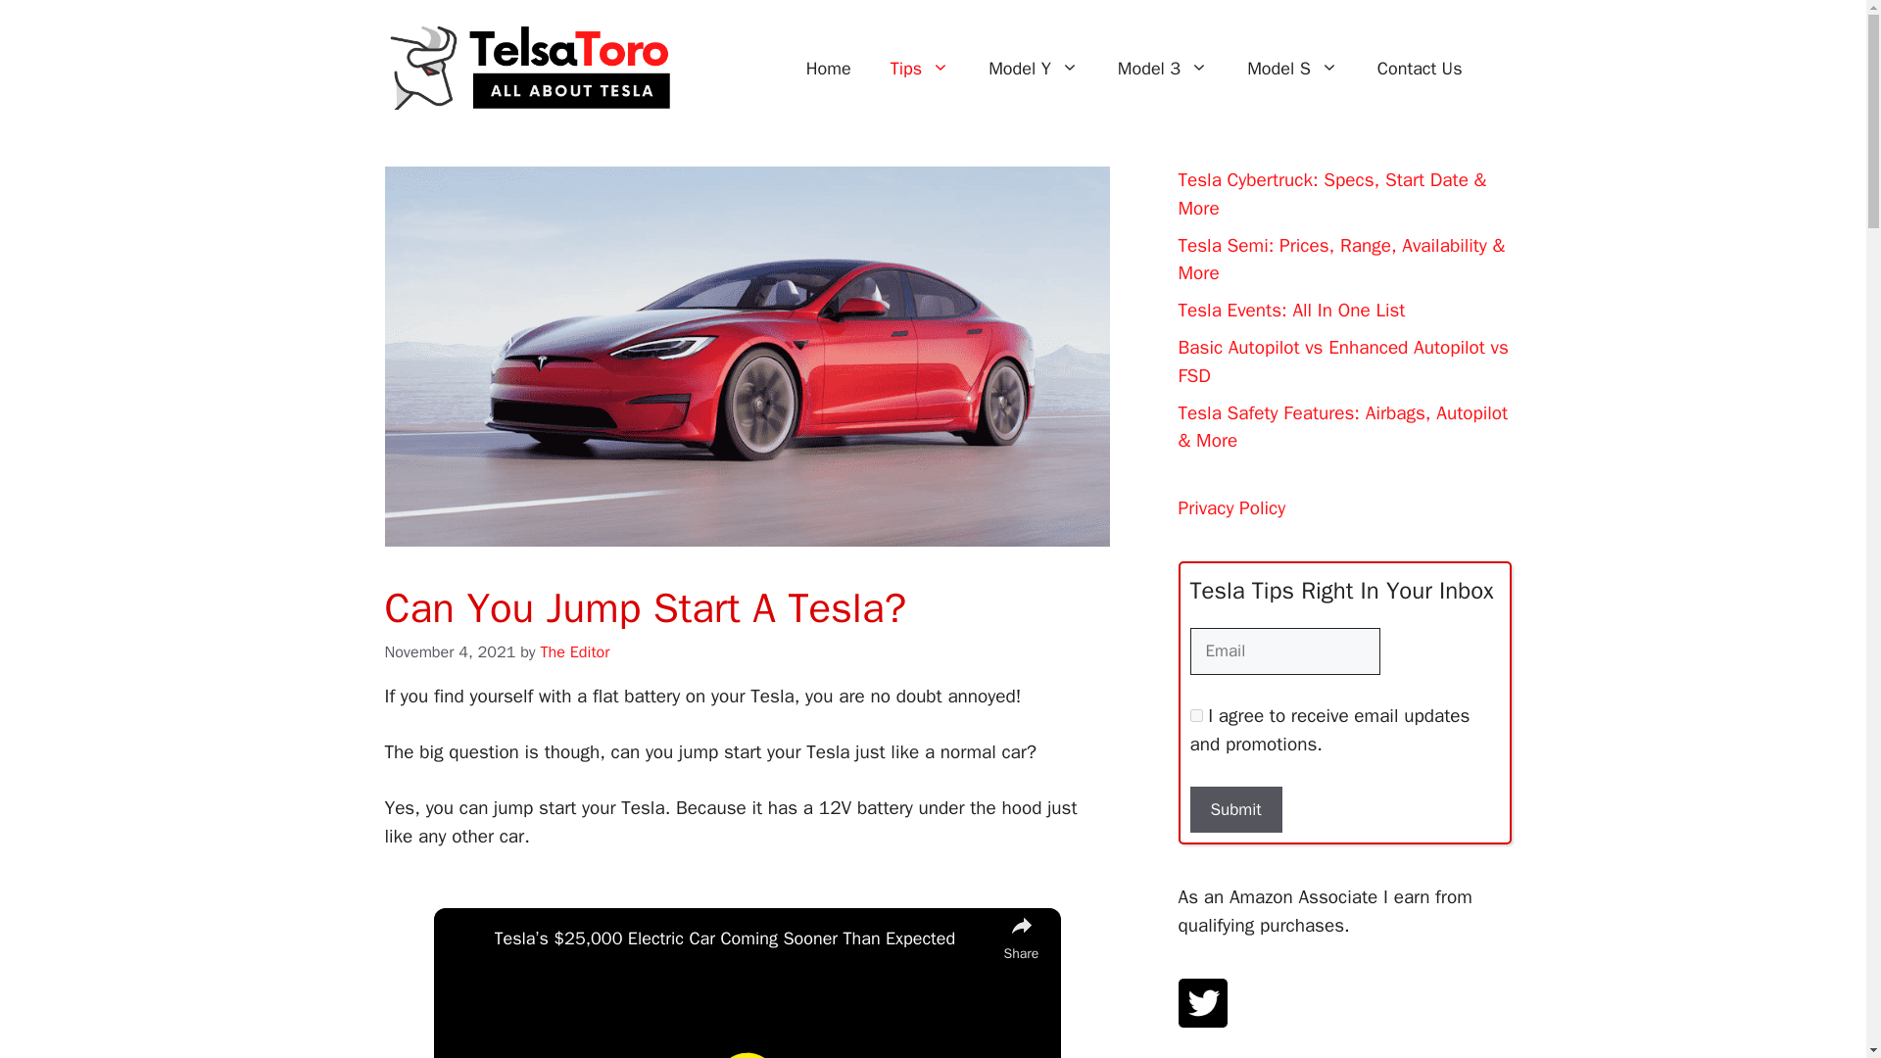  What do you see at coordinates (1293, 69) in the screenshot?
I see `Model S` at bounding box center [1293, 69].